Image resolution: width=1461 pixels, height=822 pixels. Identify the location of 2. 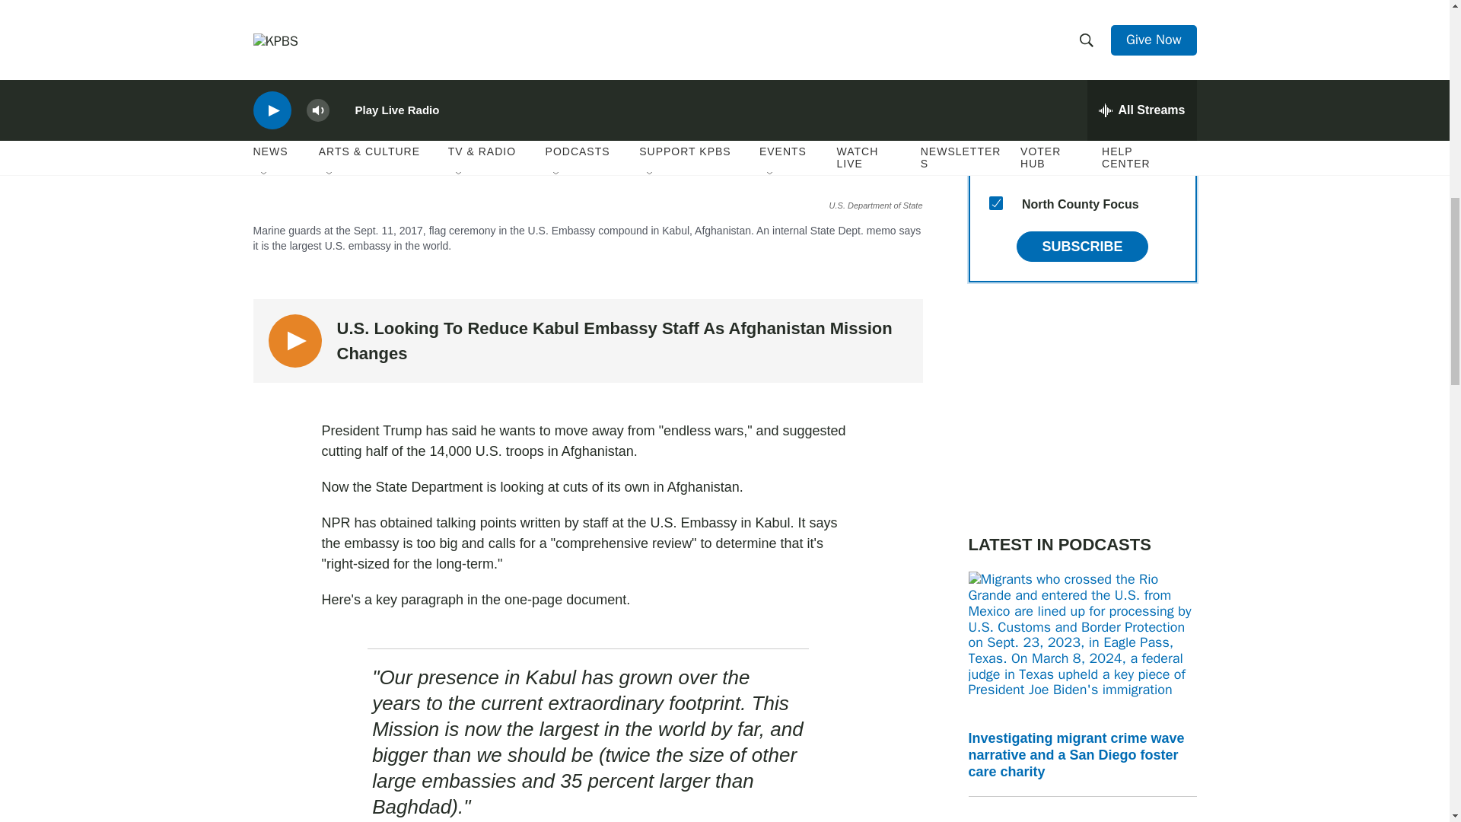
(995, 93).